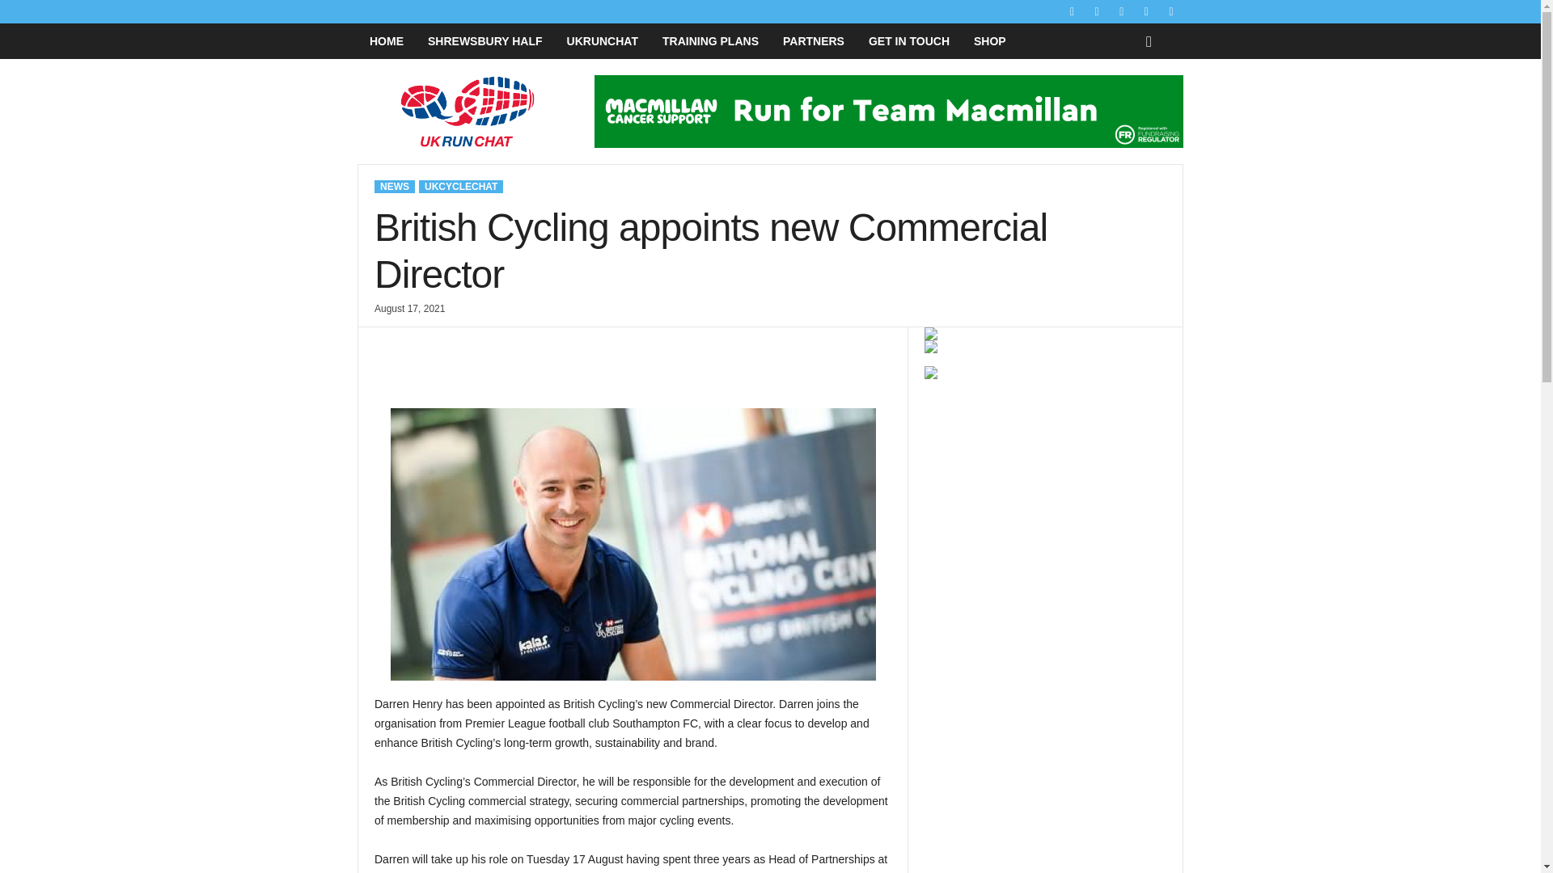 Image resolution: width=1553 pixels, height=873 pixels. What do you see at coordinates (602, 41) in the screenshot?
I see `UKRUNCHAT` at bounding box center [602, 41].